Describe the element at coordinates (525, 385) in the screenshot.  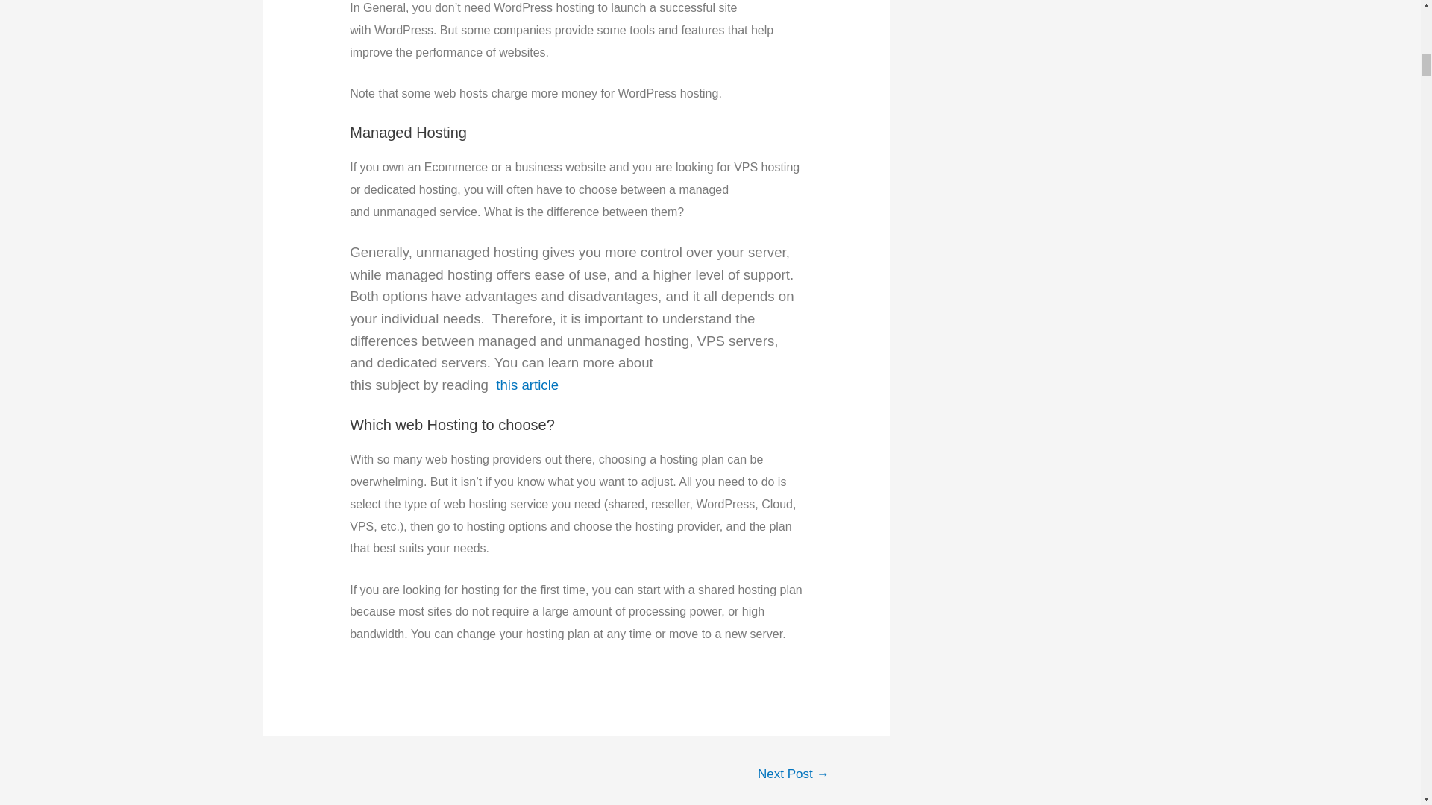
I see ` this article` at that location.